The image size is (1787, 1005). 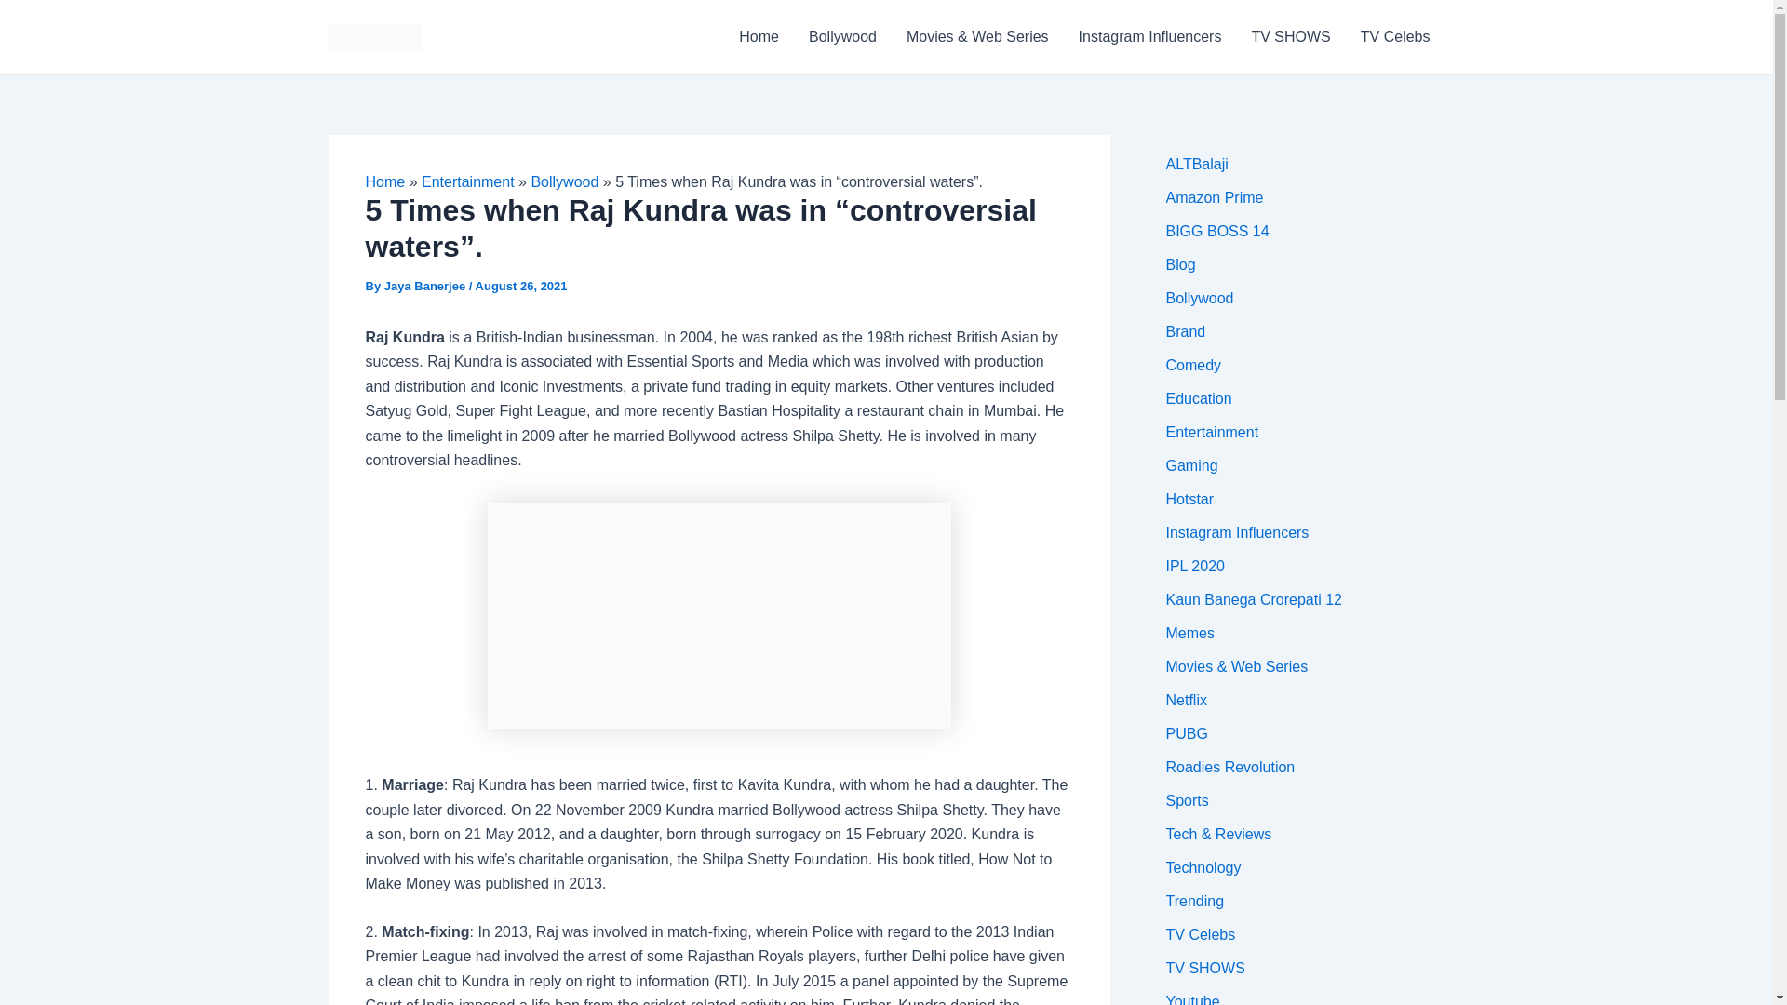 I want to click on Home, so click(x=758, y=37).